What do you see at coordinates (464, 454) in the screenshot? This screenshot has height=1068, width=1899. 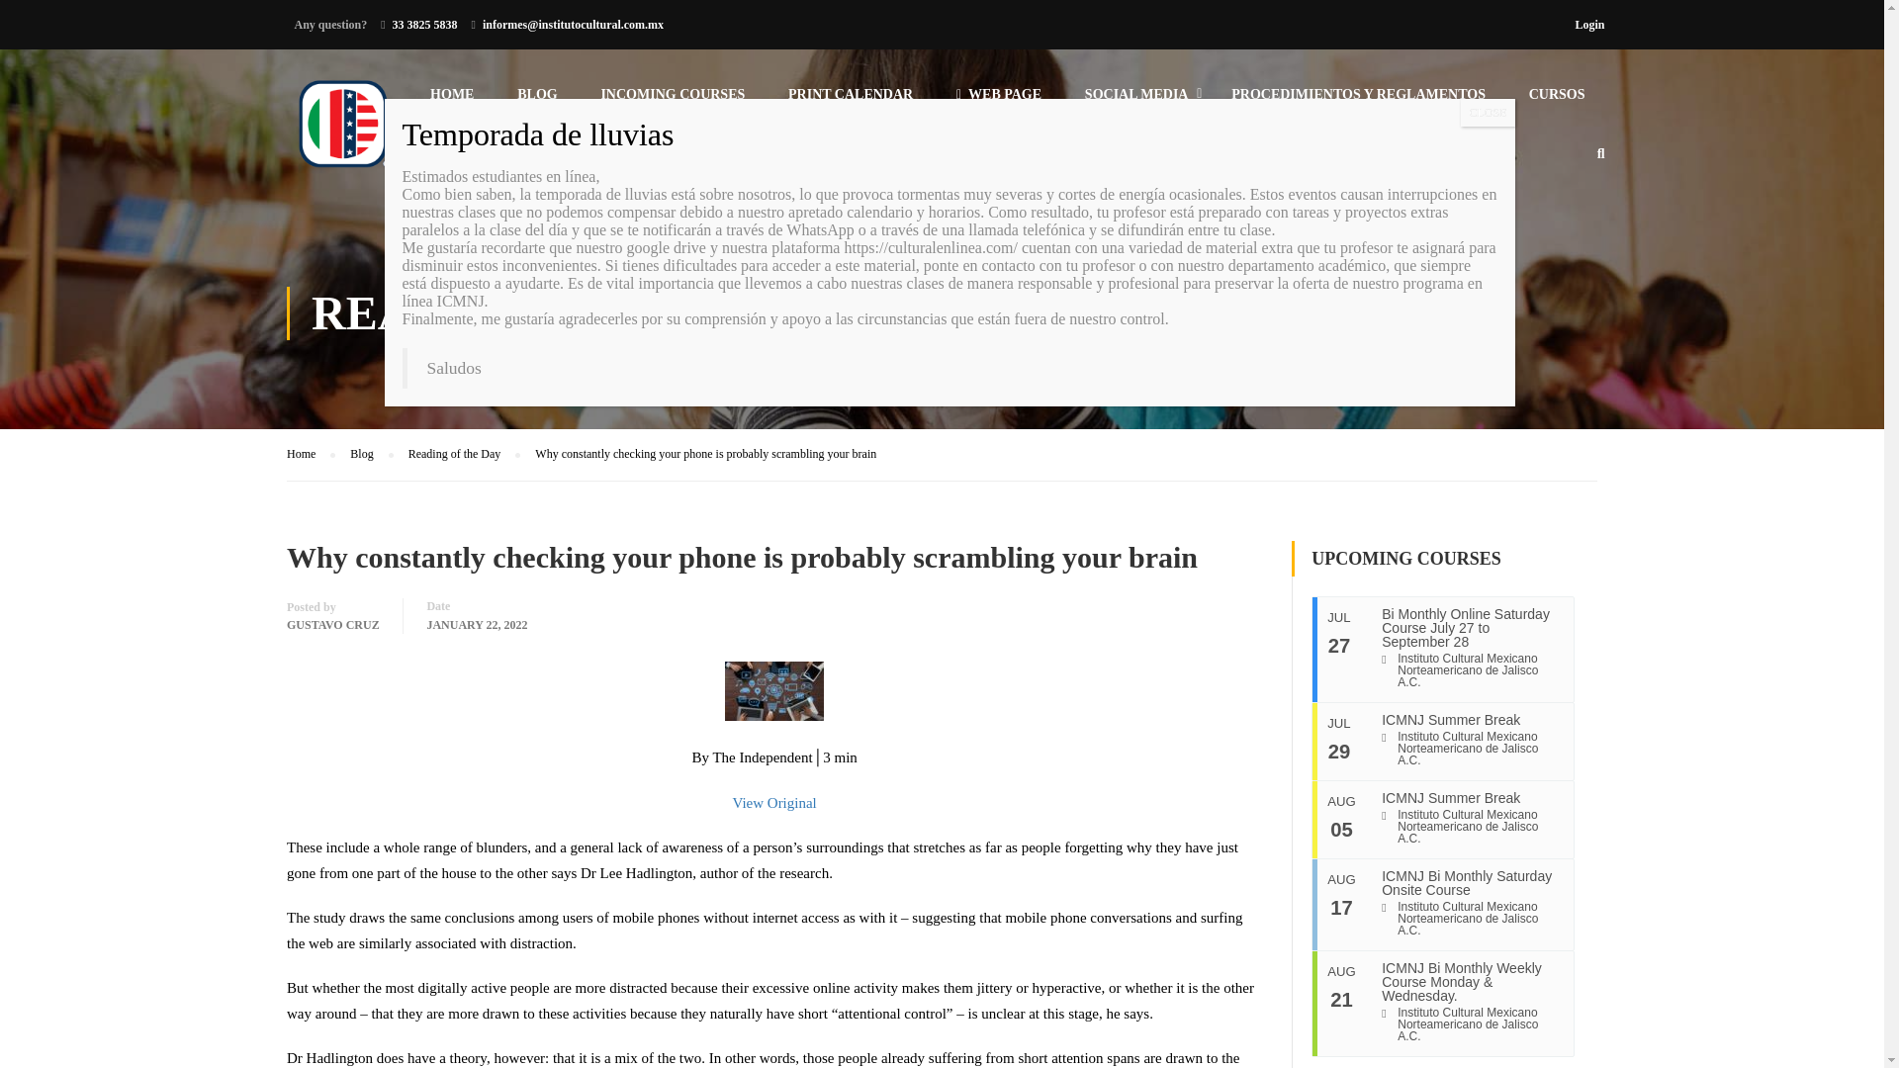 I see `Reading of the Day` at bounding box center [464, 454].